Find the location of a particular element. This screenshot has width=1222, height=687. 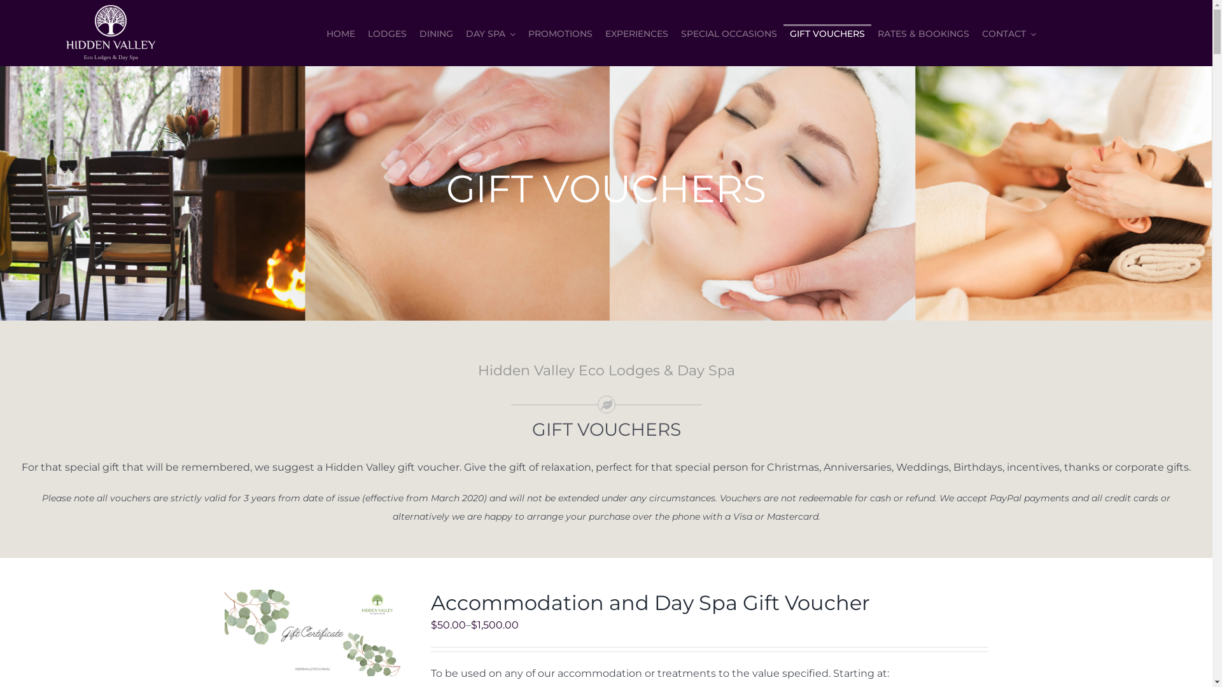

EXPERIENCES is located at coordinates (636, 33).